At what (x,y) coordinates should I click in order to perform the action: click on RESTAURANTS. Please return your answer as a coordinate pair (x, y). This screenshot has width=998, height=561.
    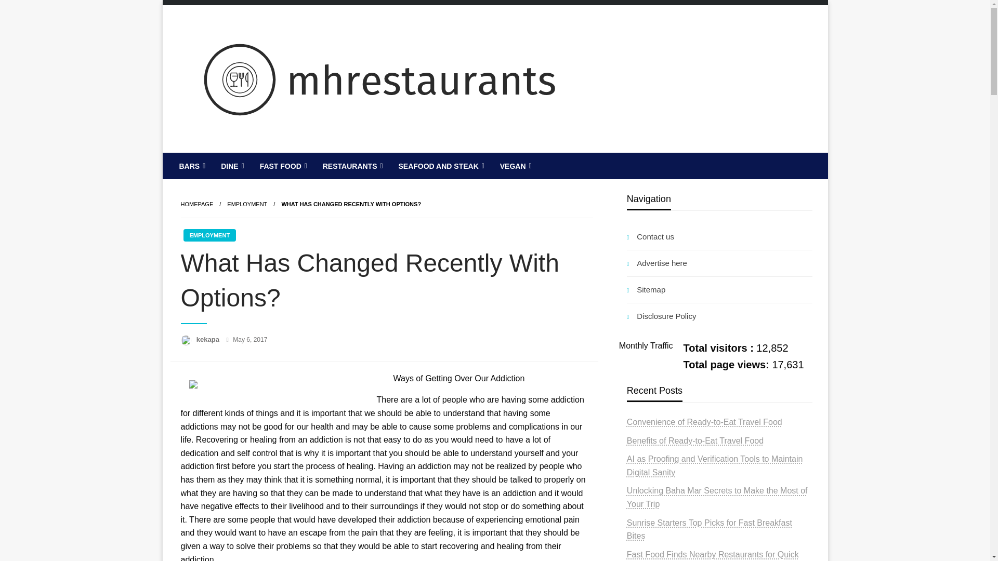
    Looking at the image, I should click on (352, 166).